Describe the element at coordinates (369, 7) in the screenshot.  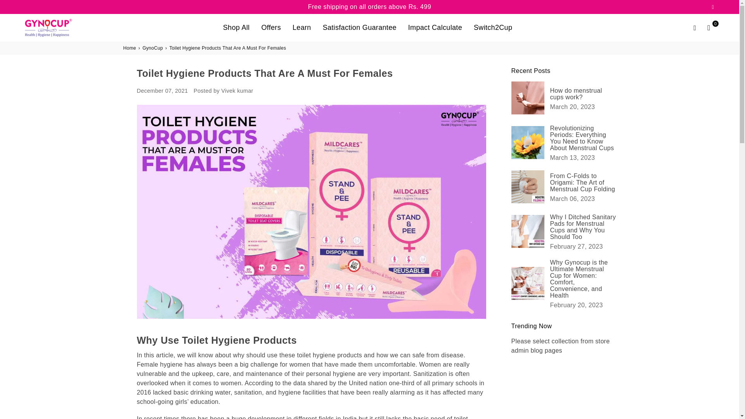
I see `Free shipping on all orders above Rs. 499` at that location.